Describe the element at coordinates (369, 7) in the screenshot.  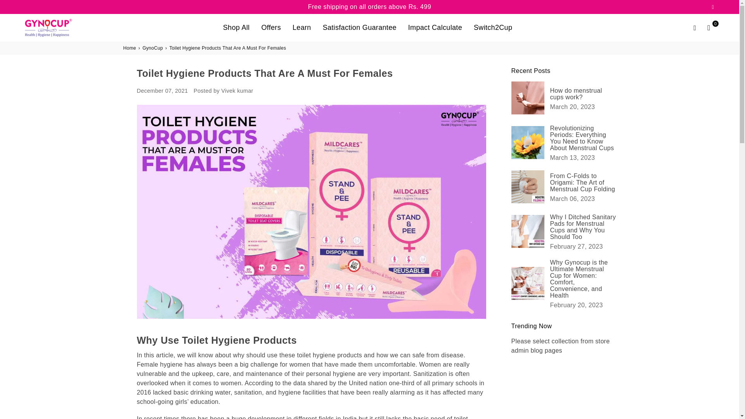
I see `Free shipping on all orders above Rs. 499` at that location.